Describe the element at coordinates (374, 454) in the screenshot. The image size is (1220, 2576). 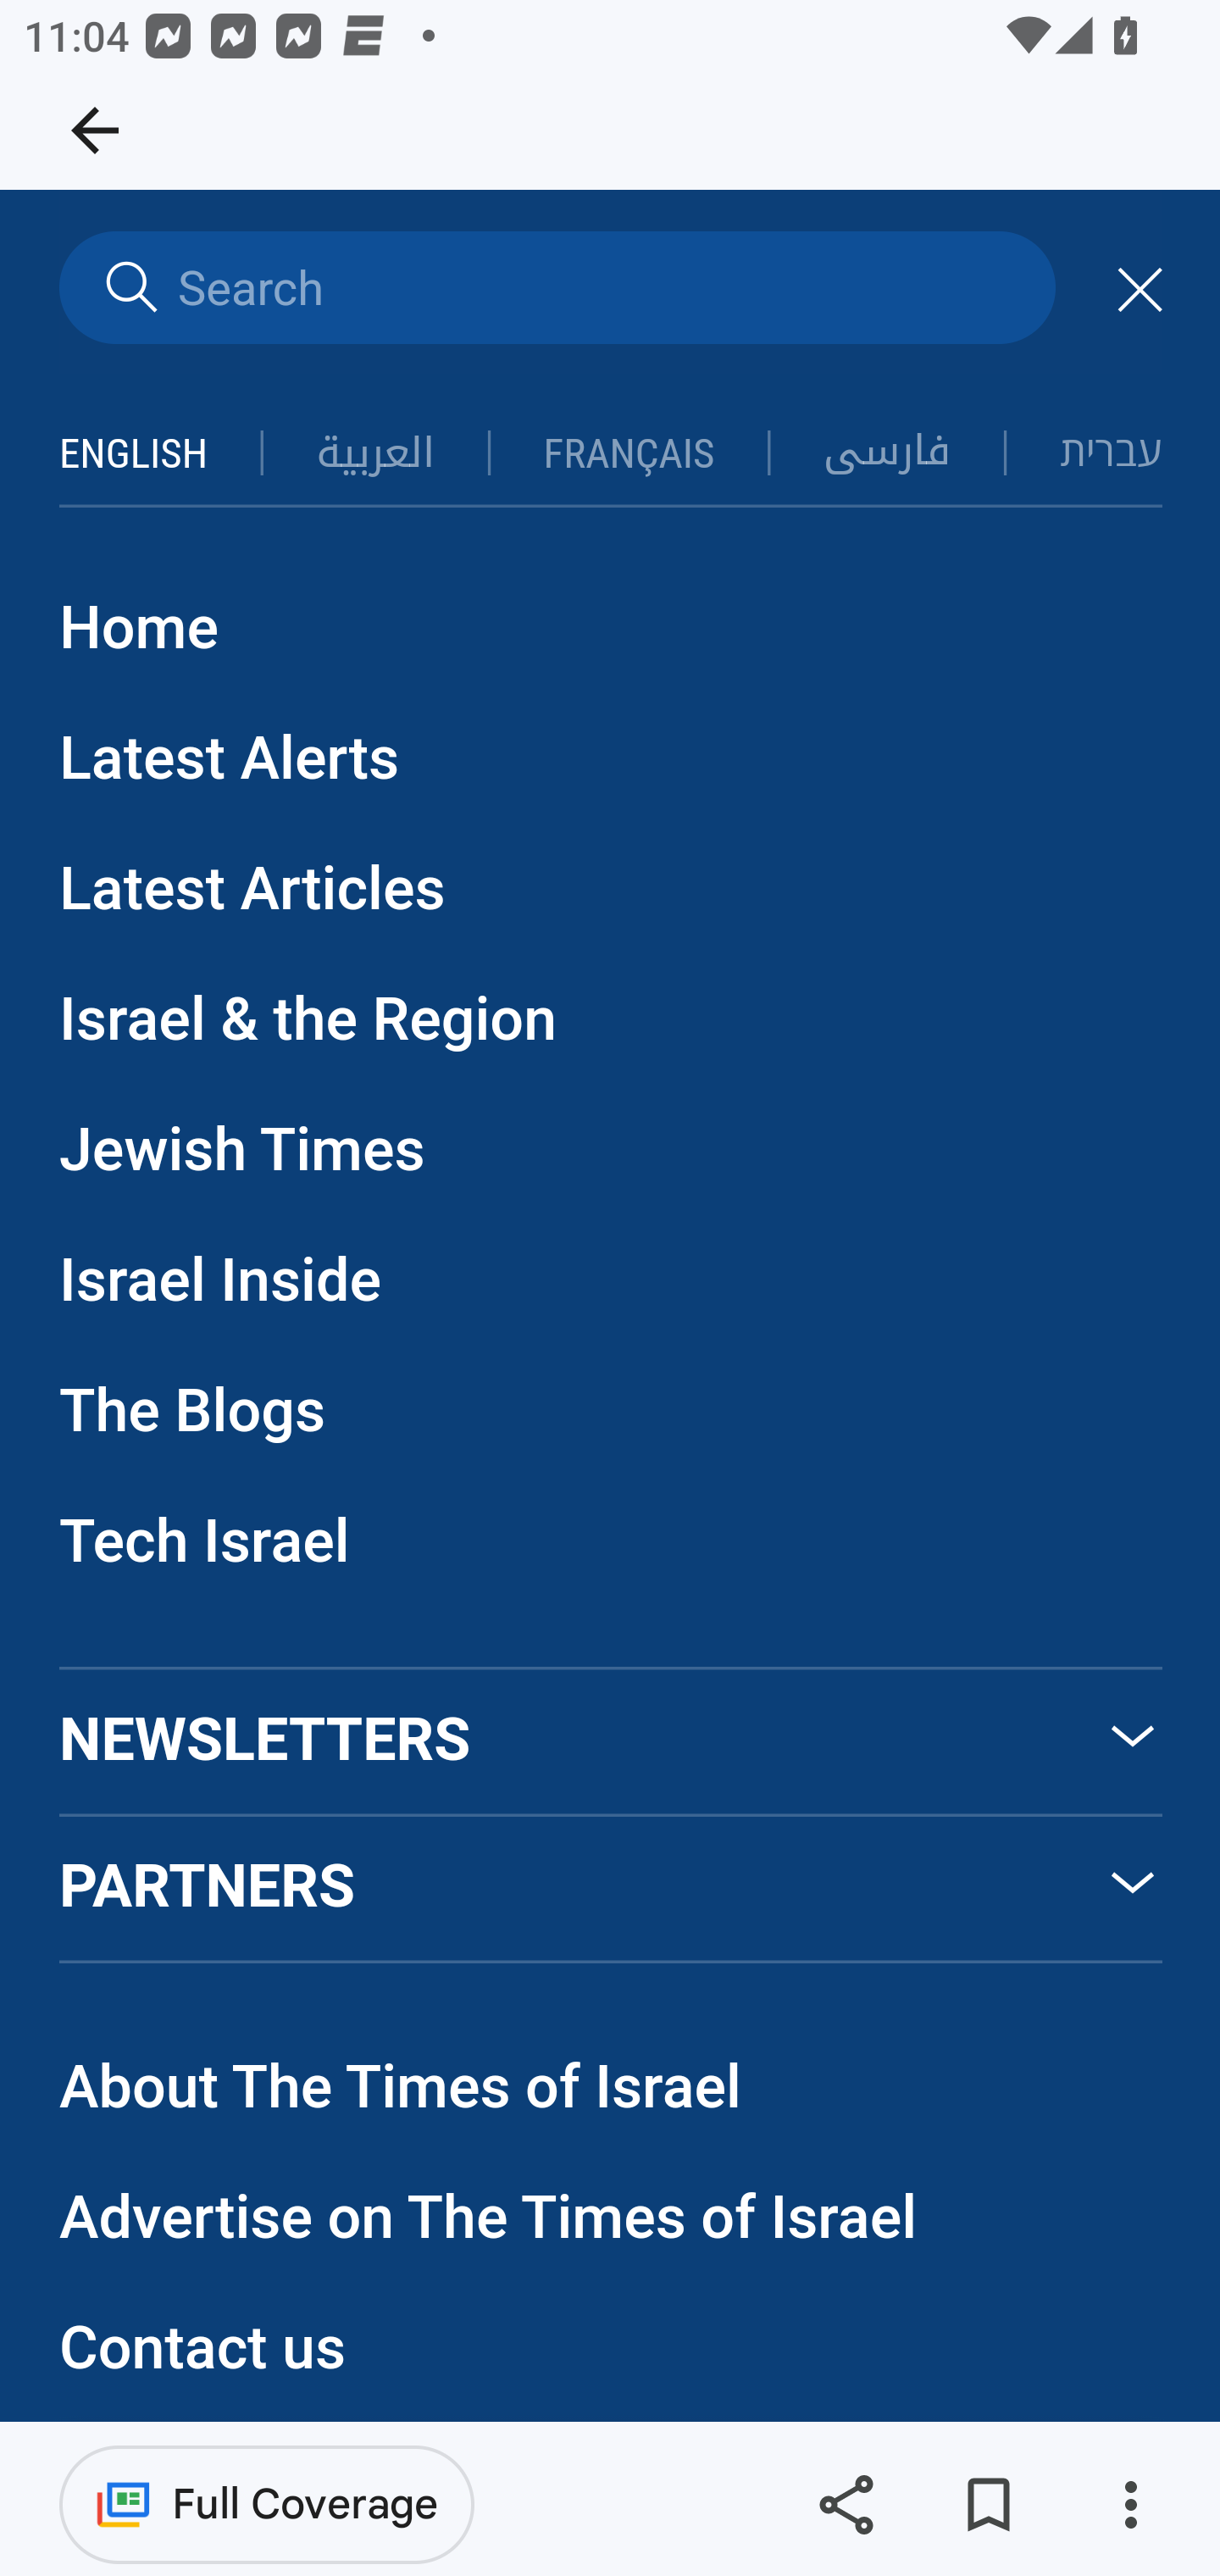
I see `العربية` at that location.